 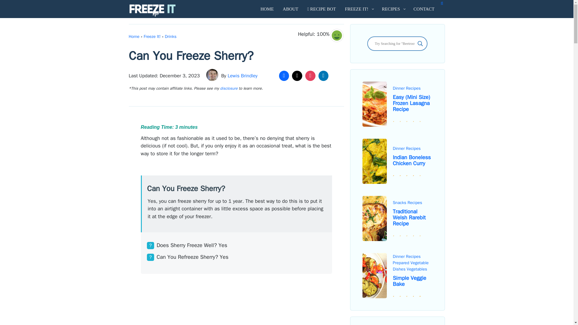 What do you see at coordinates (152, 36) in the screenshot?
I see `Freeze It!` at bounding box center [152, 36].